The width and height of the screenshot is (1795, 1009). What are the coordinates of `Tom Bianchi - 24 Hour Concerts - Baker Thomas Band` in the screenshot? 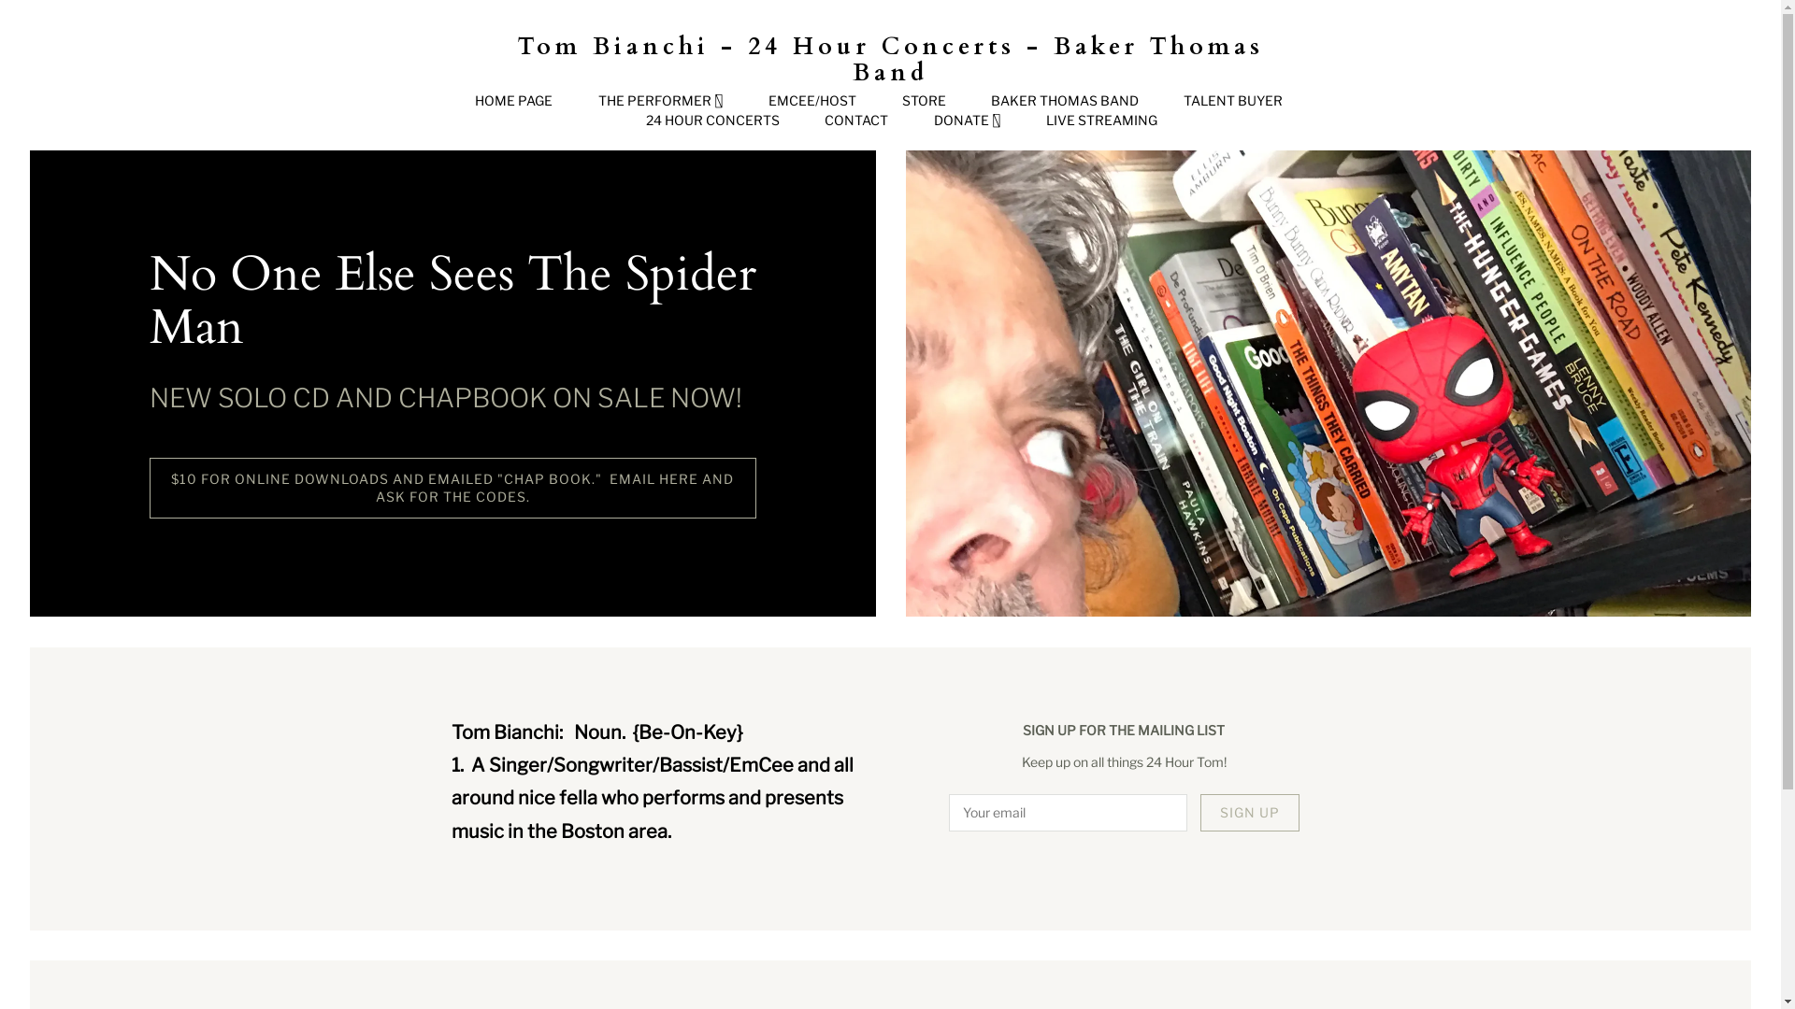 It's located at (891, 60).